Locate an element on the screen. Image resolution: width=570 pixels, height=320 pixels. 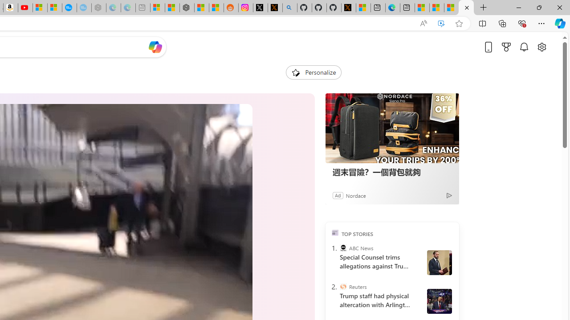
Enhance video is located at coordinates (441, 24).